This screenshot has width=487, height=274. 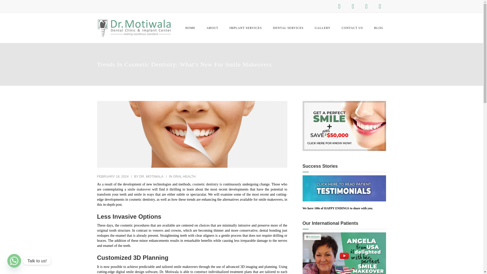 What do you see at coordinates (288, 28) in the screenshot?
I see `DENTAL SERVICES` at bounding box center [288, 28].